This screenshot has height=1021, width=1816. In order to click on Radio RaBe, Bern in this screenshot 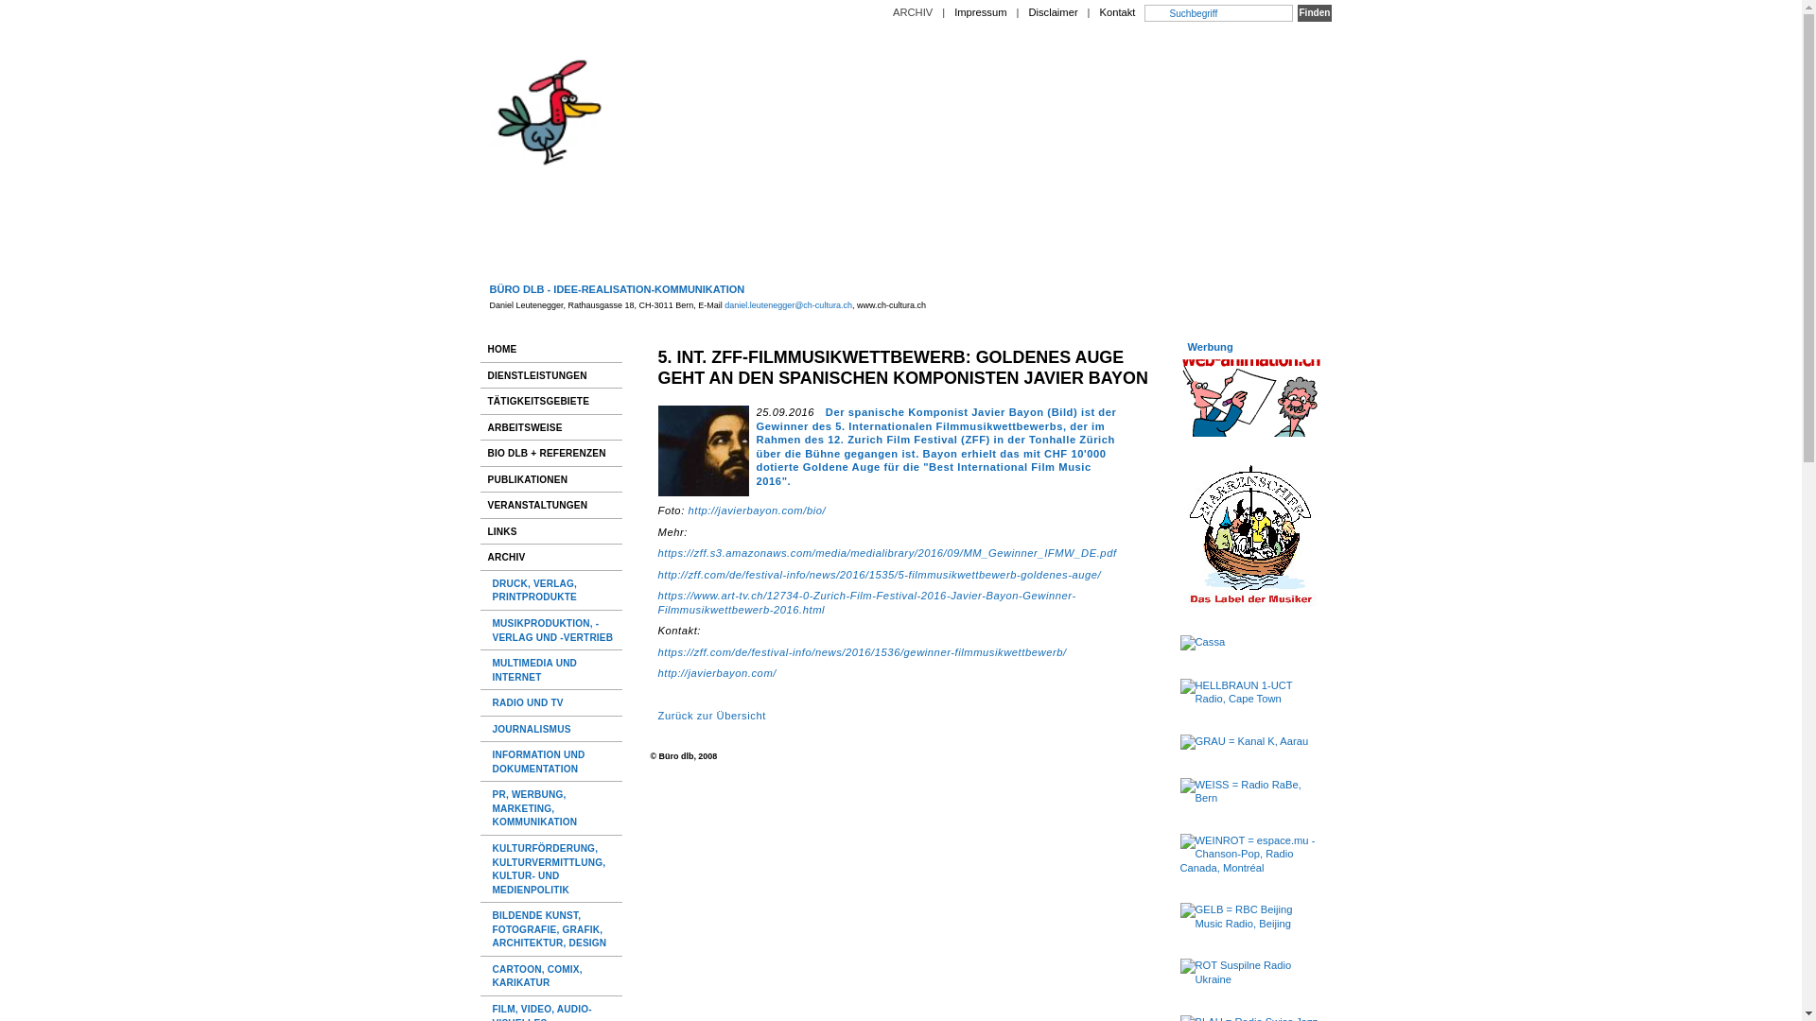, I will do `click(1251, 792)`.